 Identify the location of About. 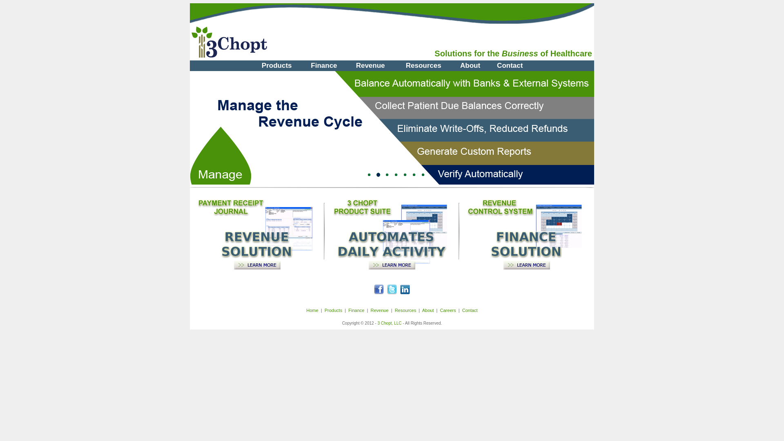
(470, 66).